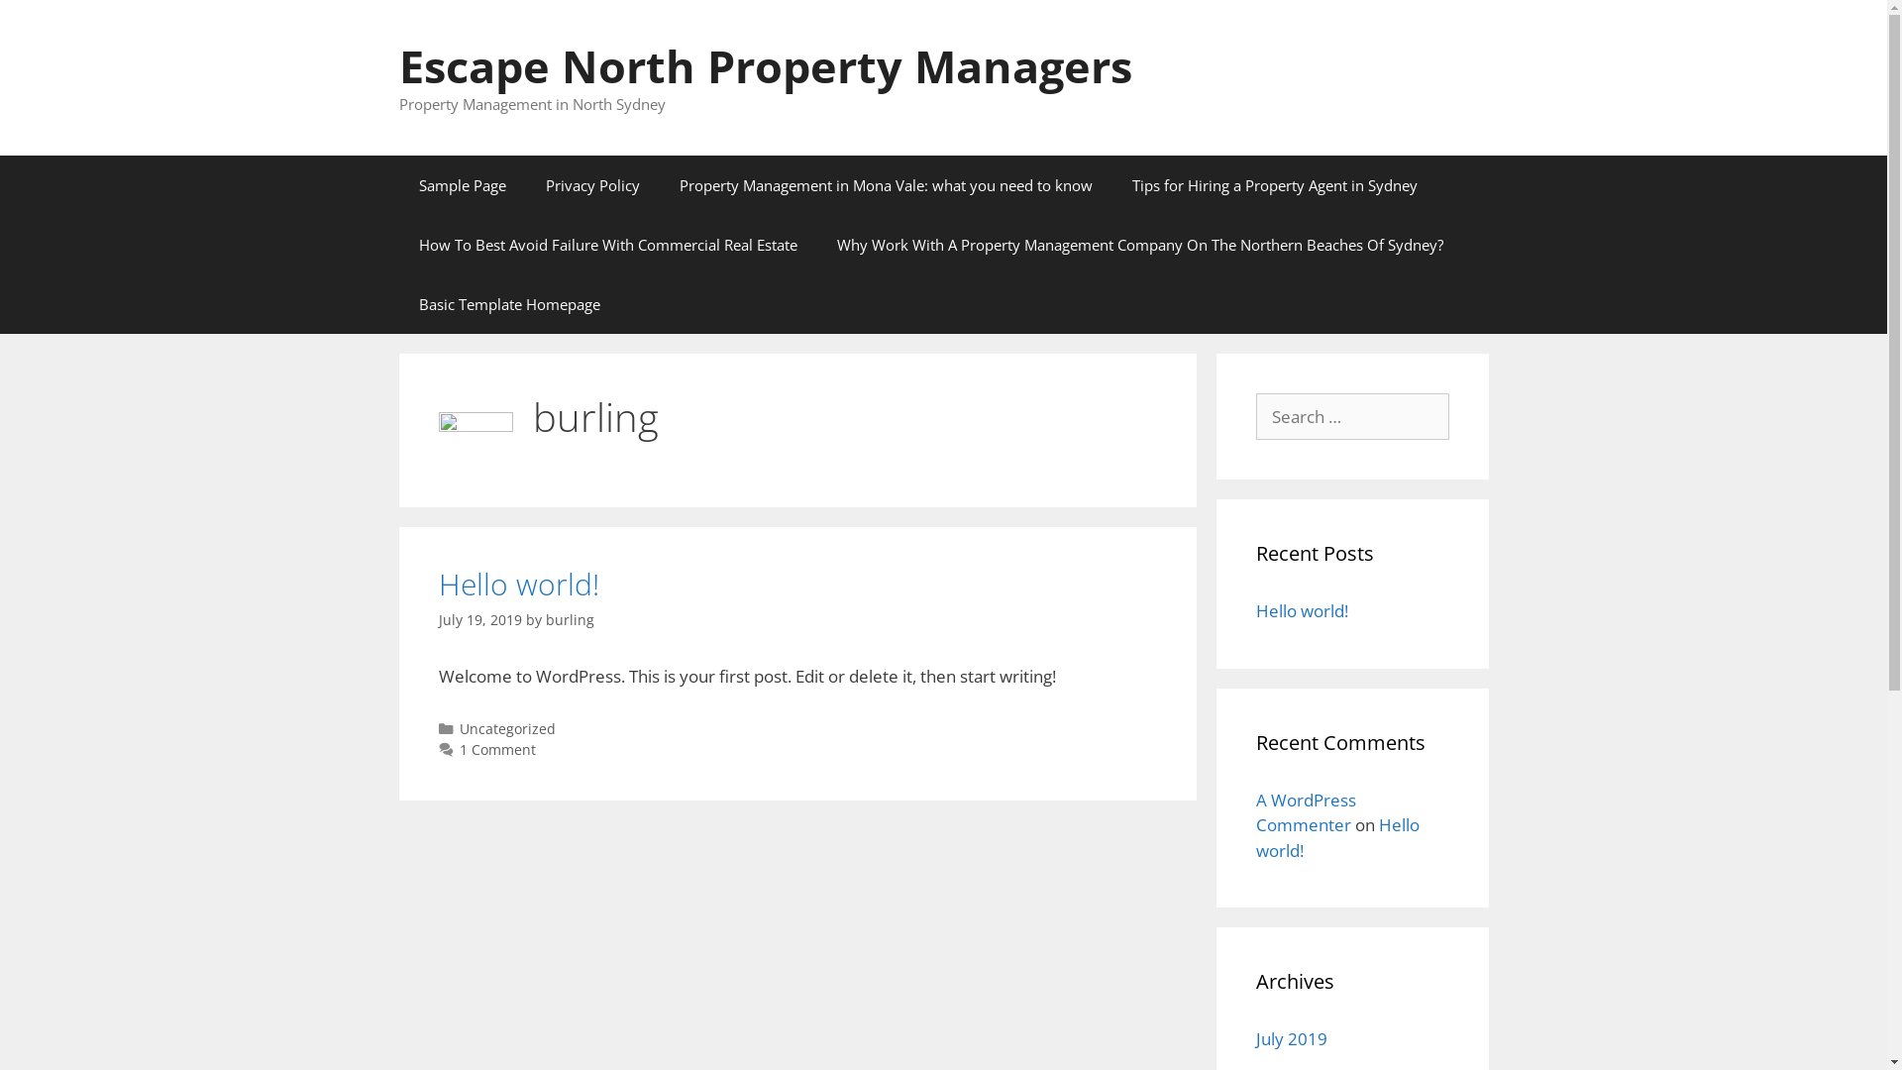 The image size is (1902, 1070). What do you see at coordinates (497, 749) in the screenshot?
I see `1 Comment` at bounding box center [497, 749].